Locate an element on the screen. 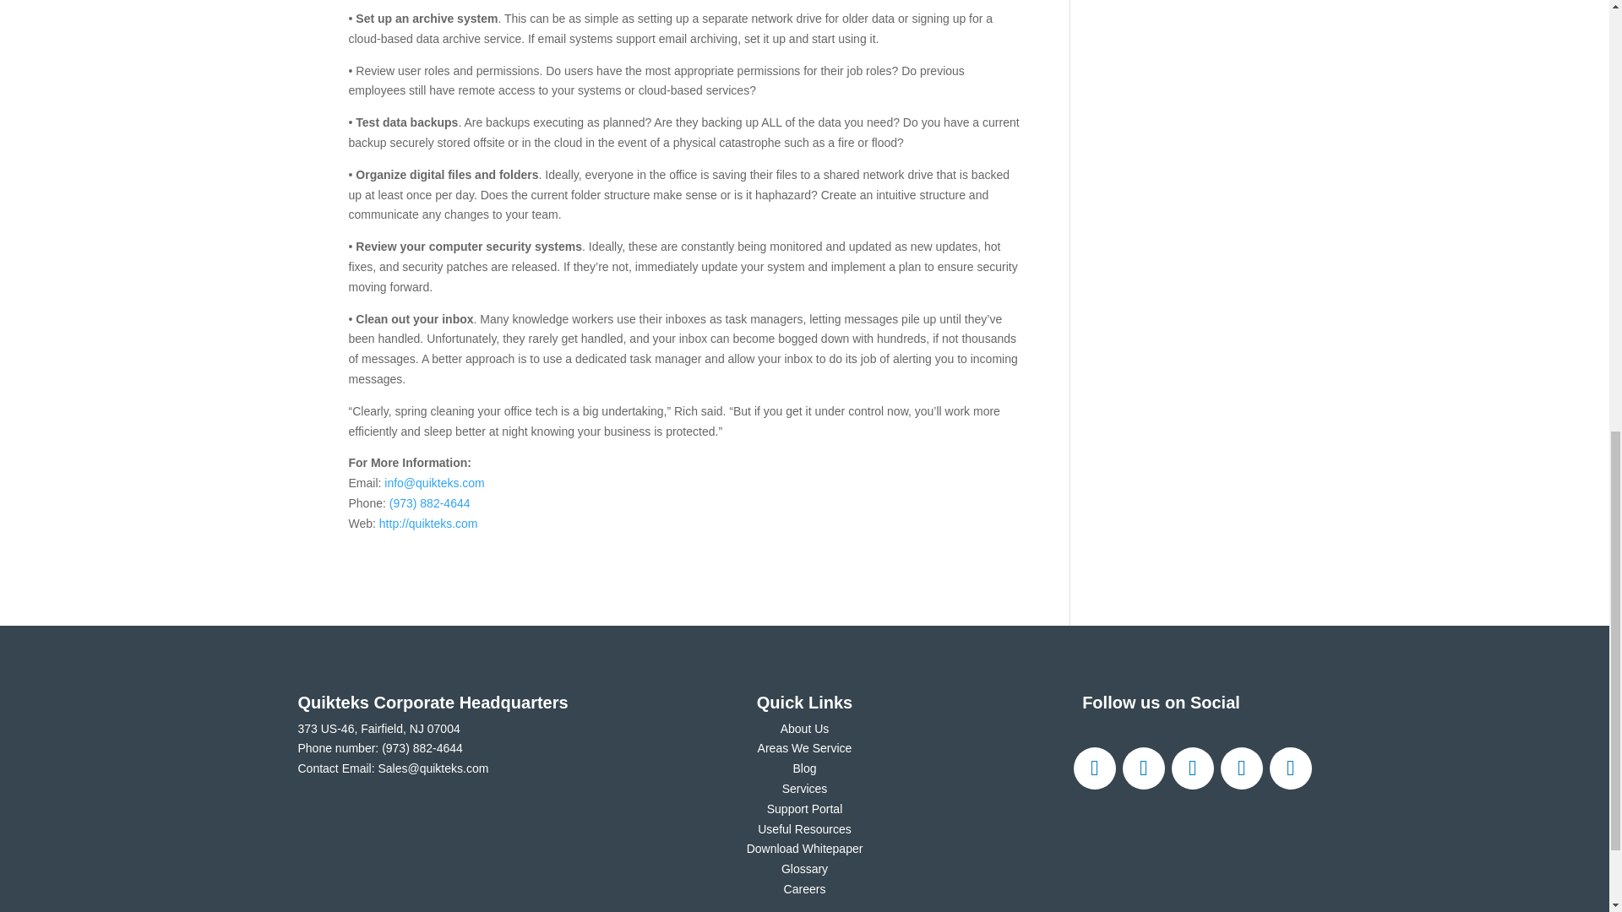 This screenshot has width=1622, height=912. Follow on X is located at coordinates (1143, 768).